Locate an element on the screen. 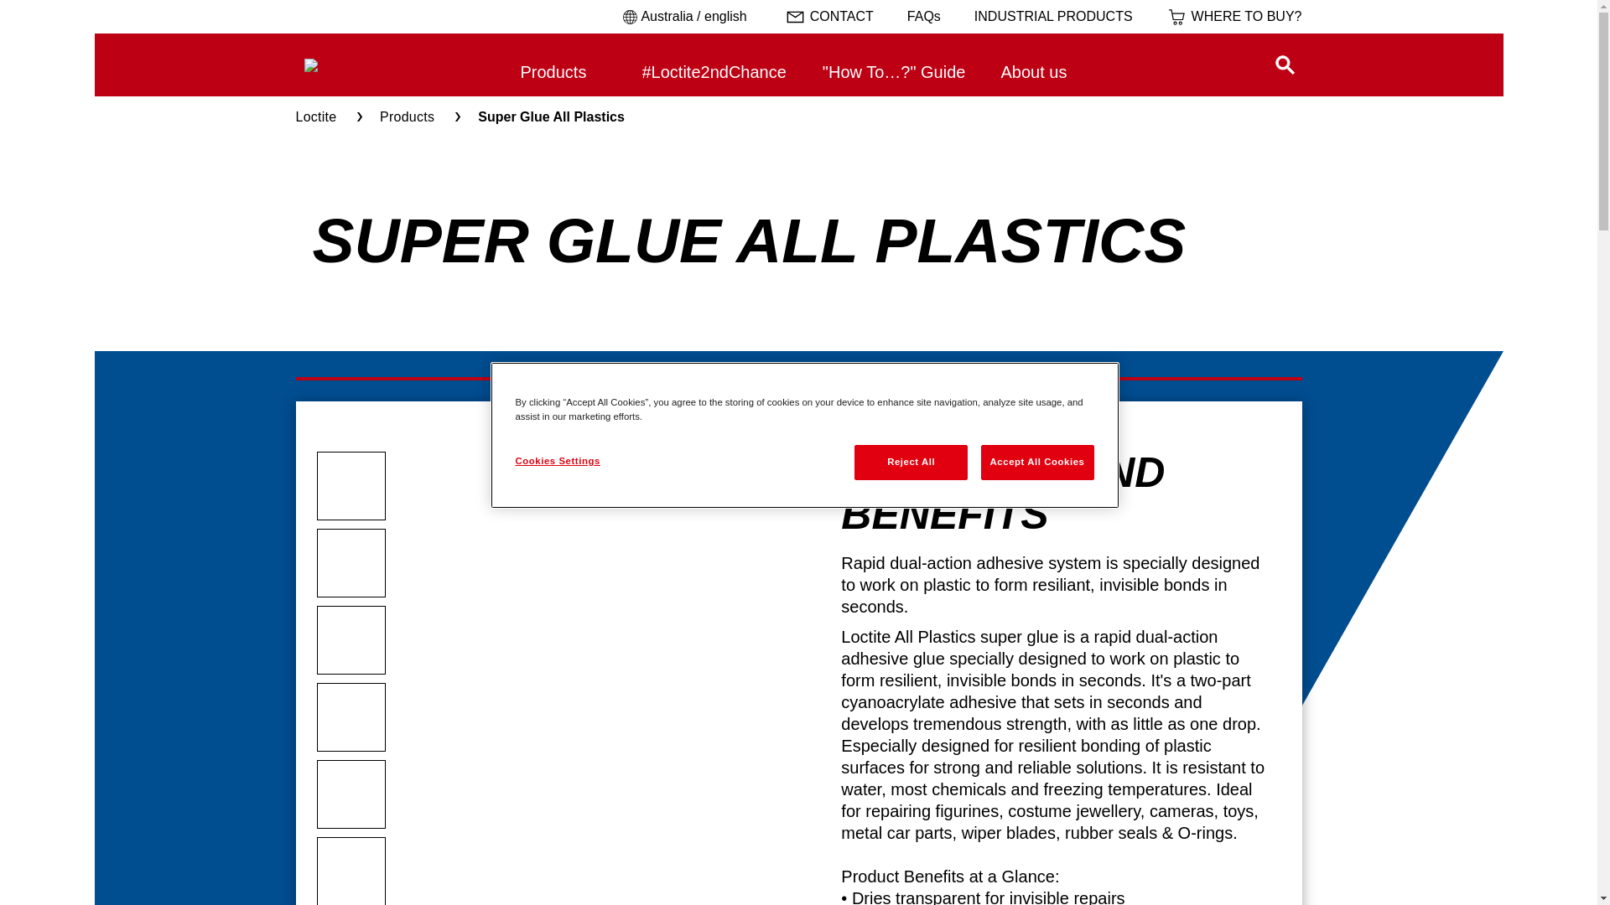 Image resolution: width=1610 pixels, height=905 pixels. About us is located at coordinates (1043, 72).